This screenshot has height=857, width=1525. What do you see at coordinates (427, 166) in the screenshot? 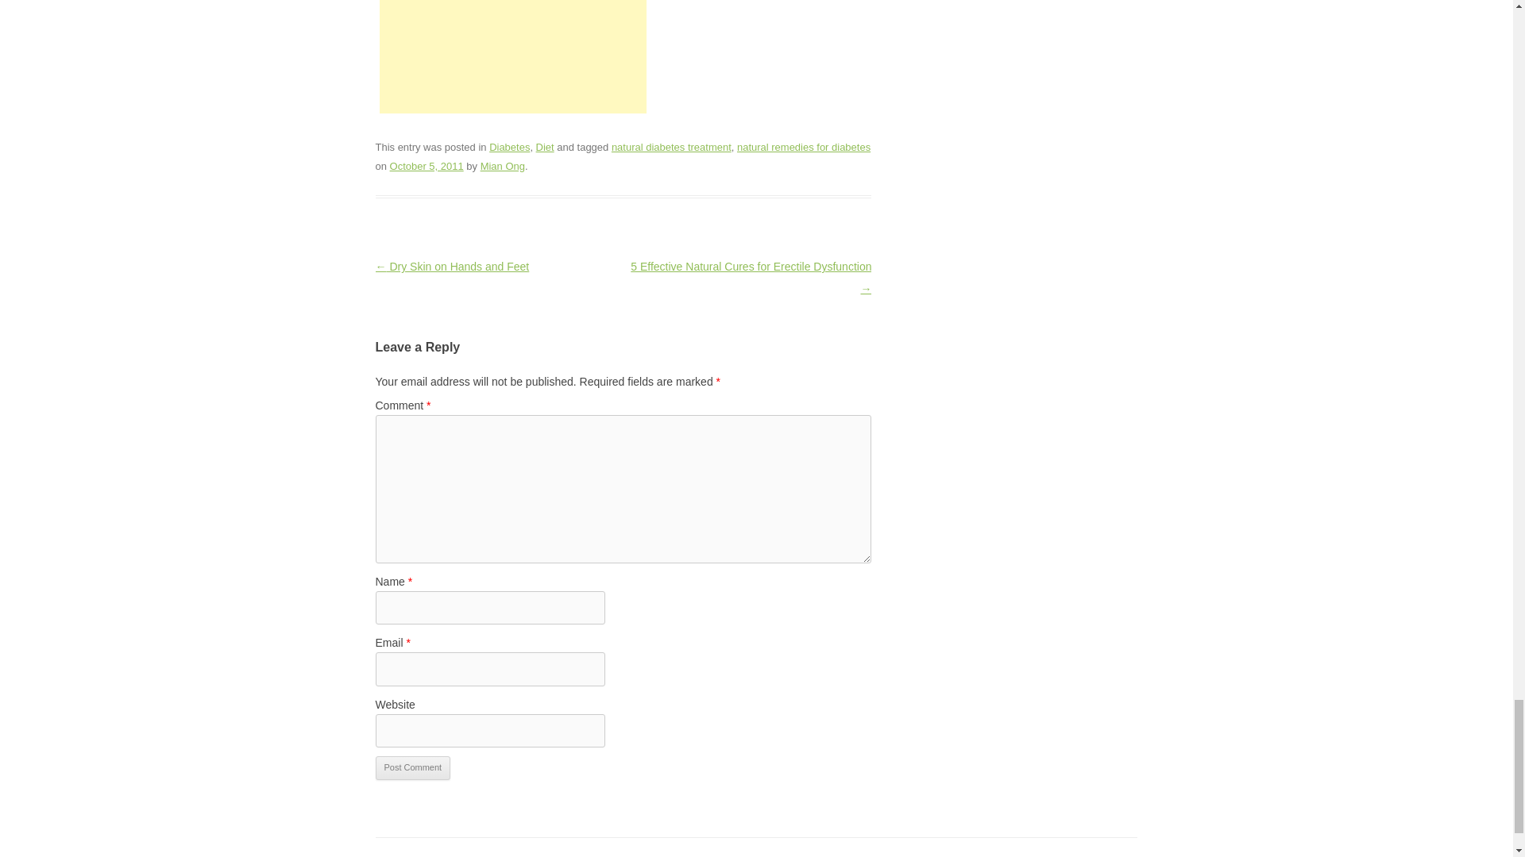
I see `October 5, 2011` at bounding box center [427, 166].